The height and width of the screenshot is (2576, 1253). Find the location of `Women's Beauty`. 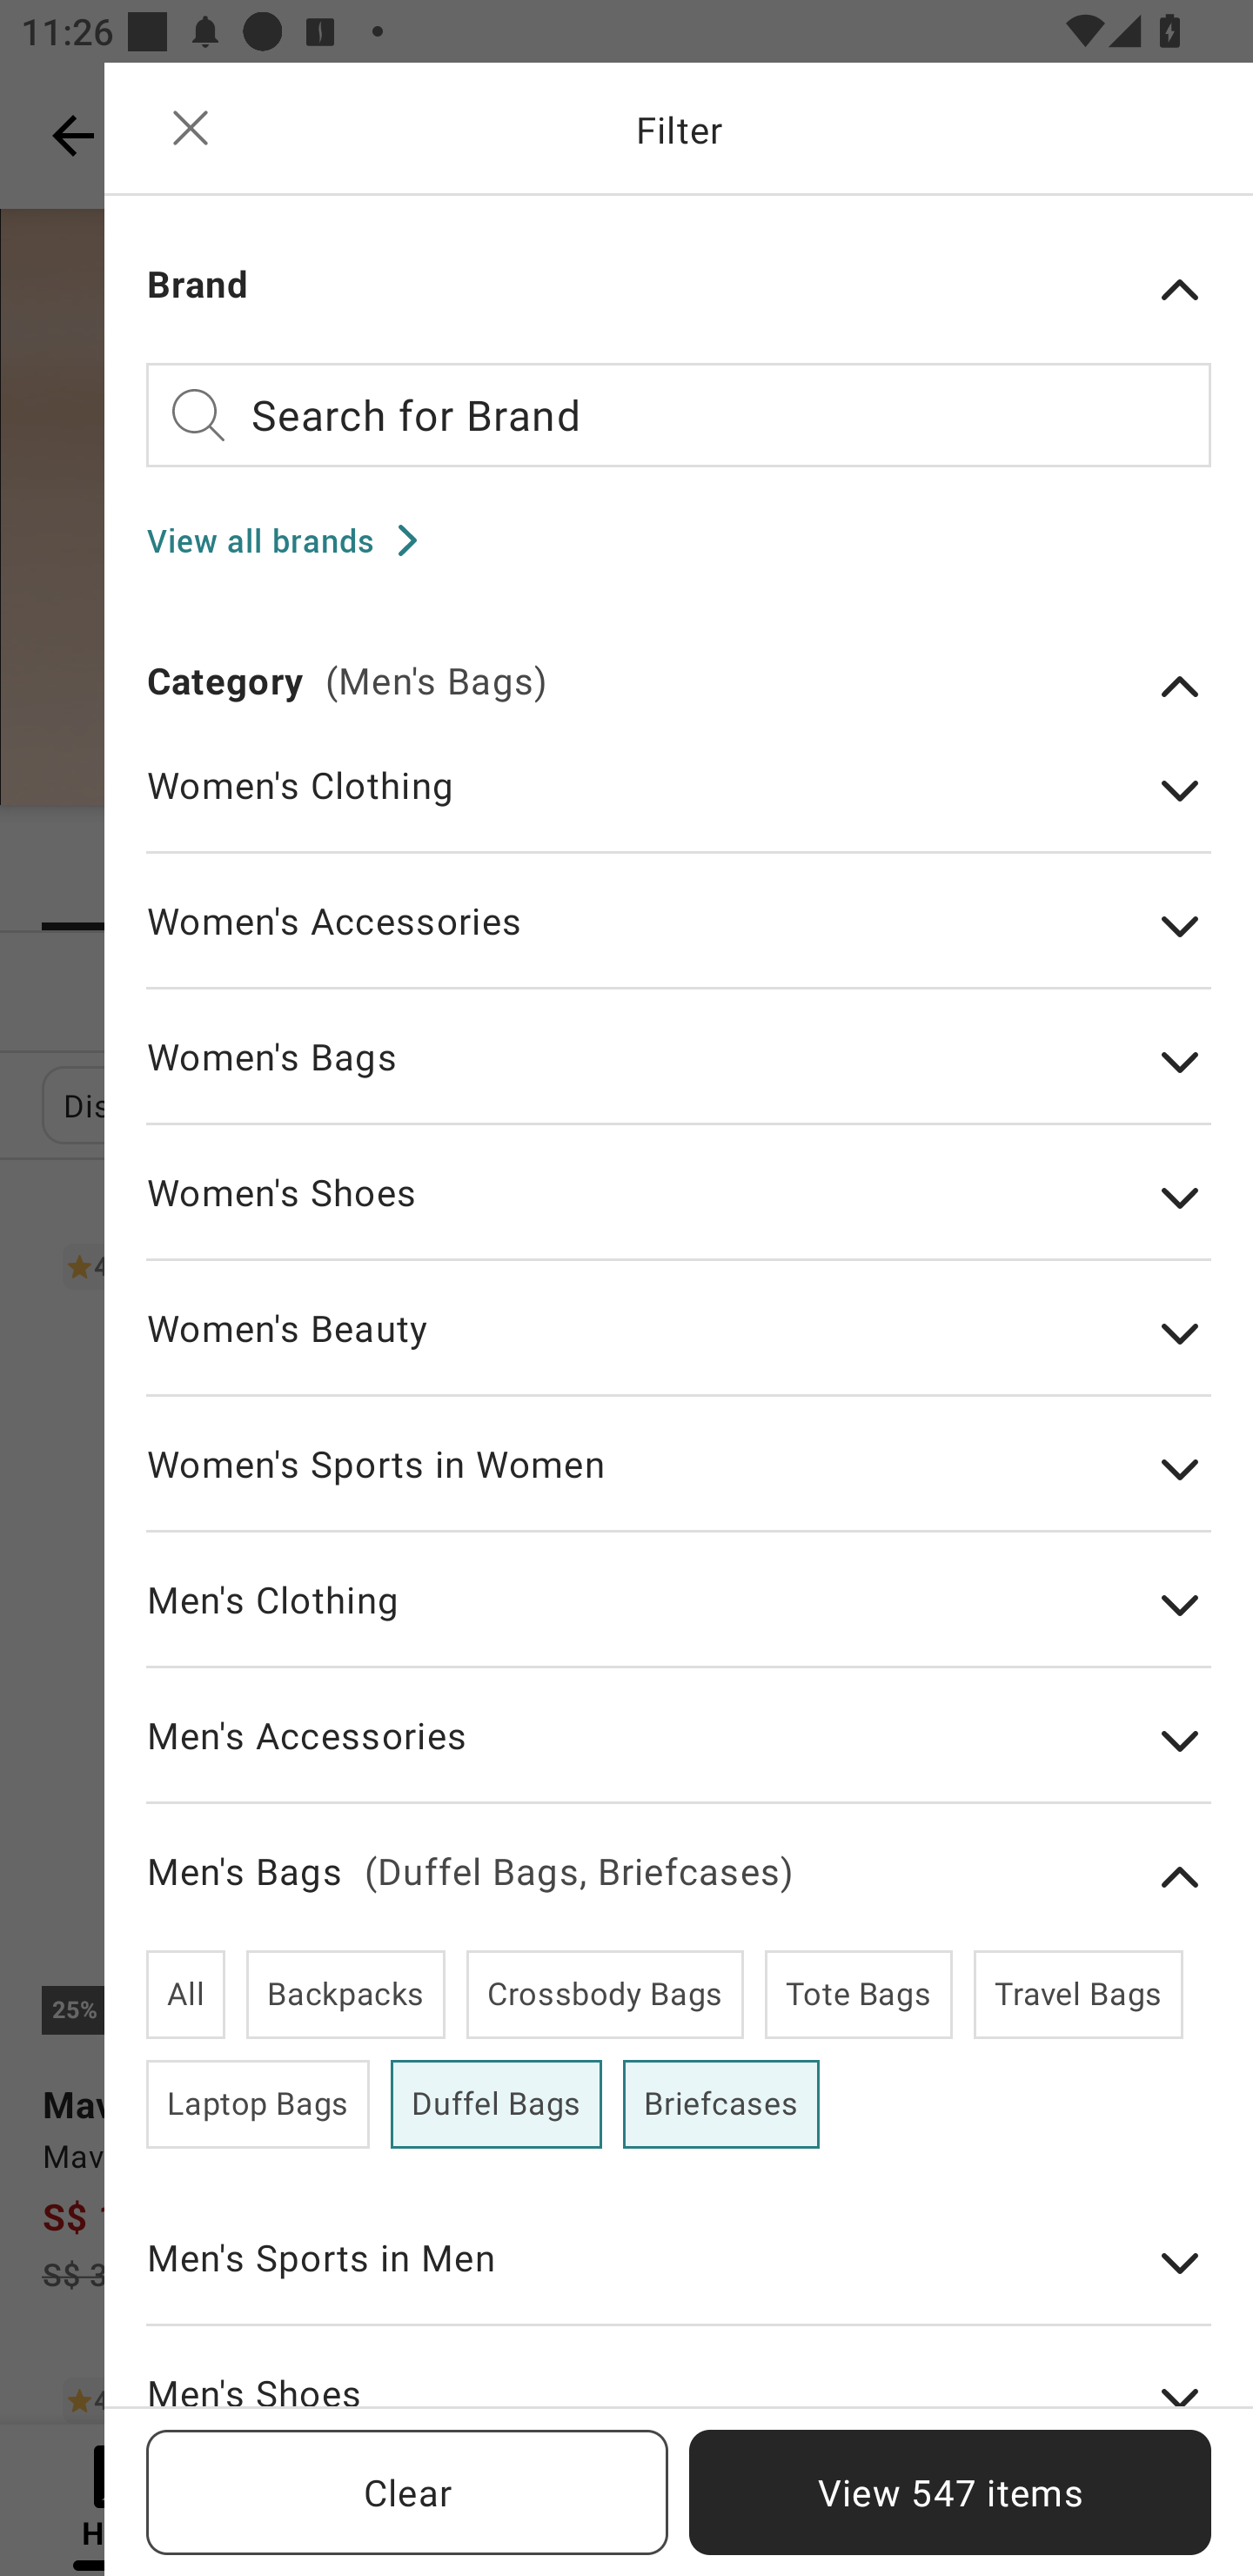

Women's Beauty is located at coordinates (679, 1349).